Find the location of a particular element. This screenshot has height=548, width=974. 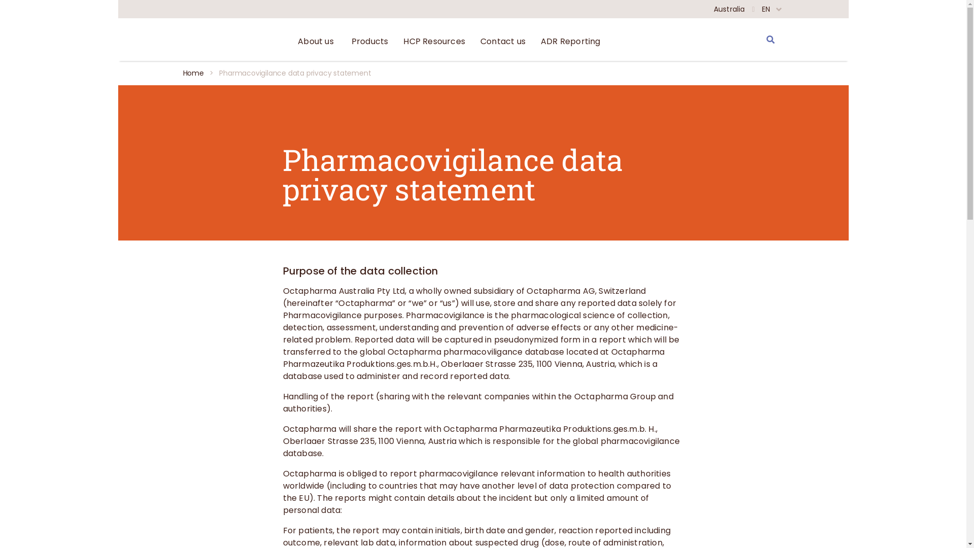

Australia is located at coordinates (729, 9).